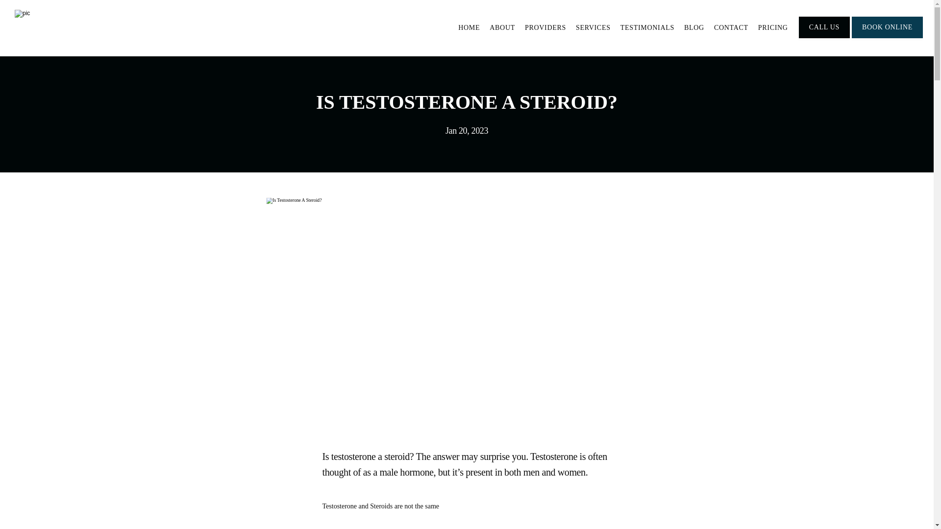  Describe the element at coordinates (593, 27) in the screenshot. I see `SERVICES` at that location.